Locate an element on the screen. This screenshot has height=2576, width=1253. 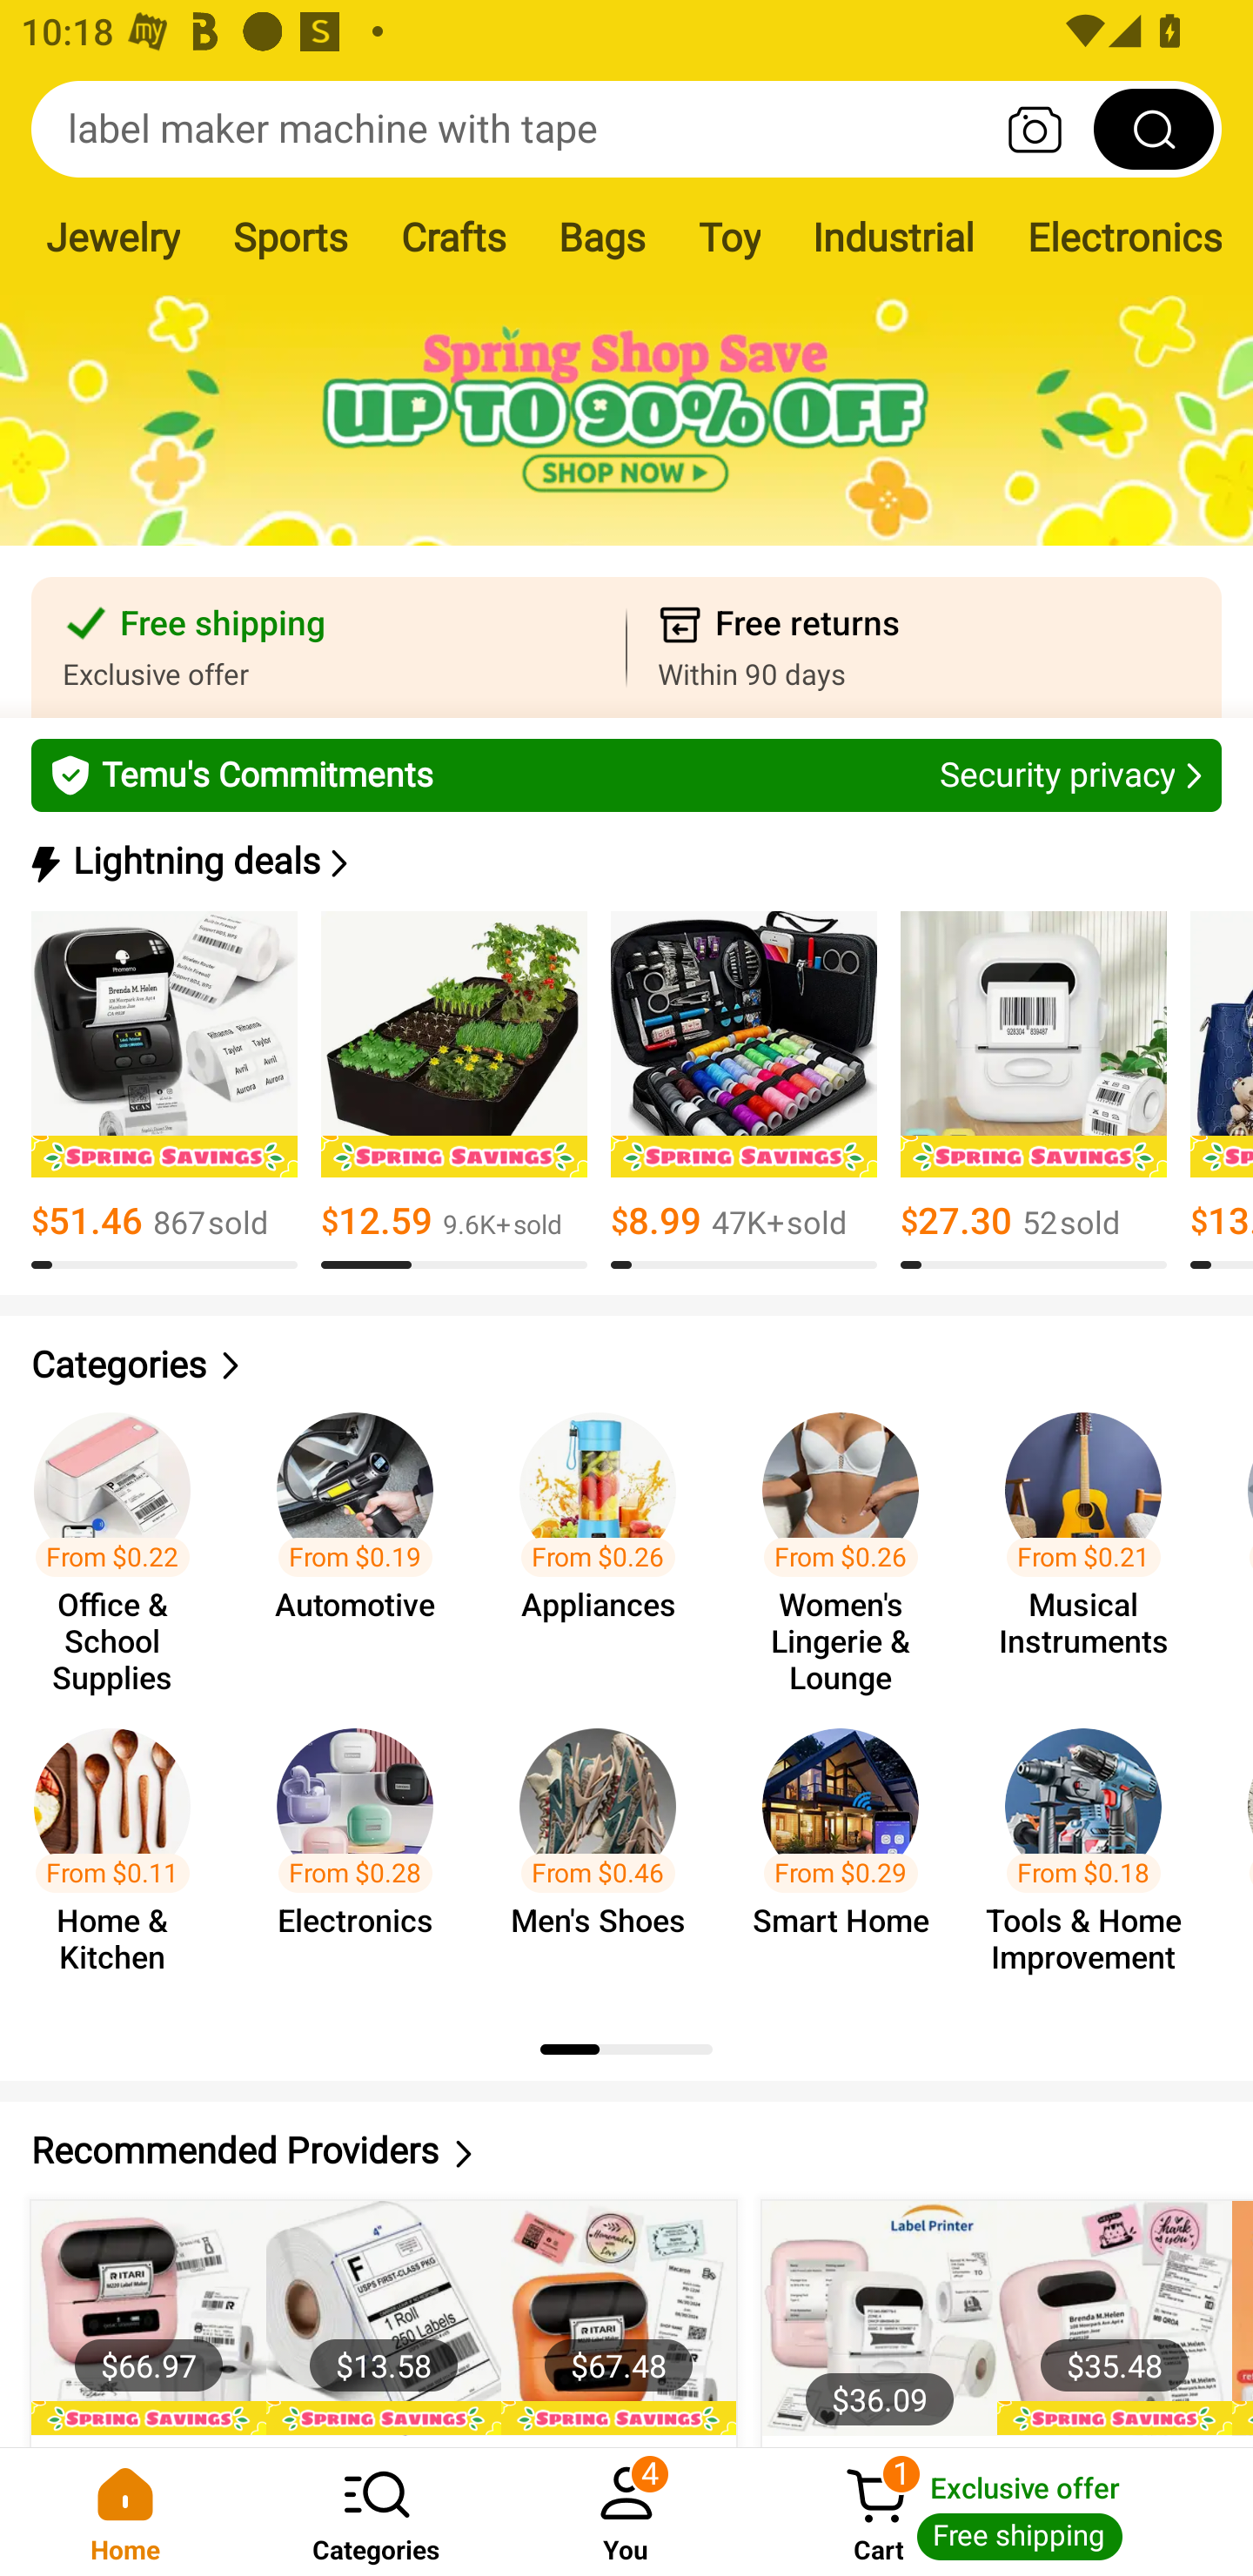
Bags is located at coordinates (602, 237).